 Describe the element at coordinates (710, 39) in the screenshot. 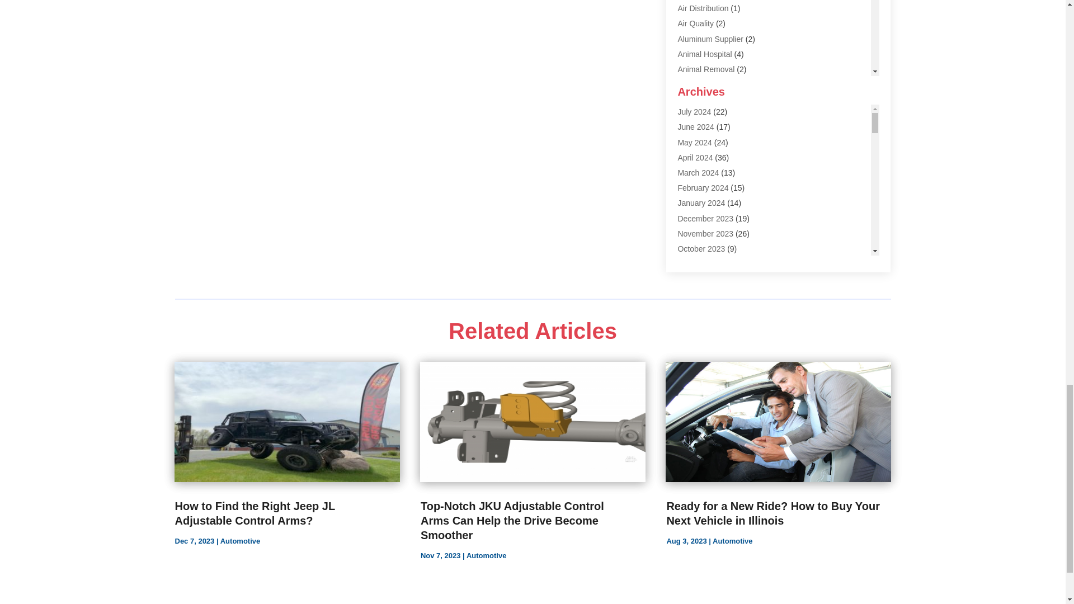

I see `Aluminum Supplier` at that location.